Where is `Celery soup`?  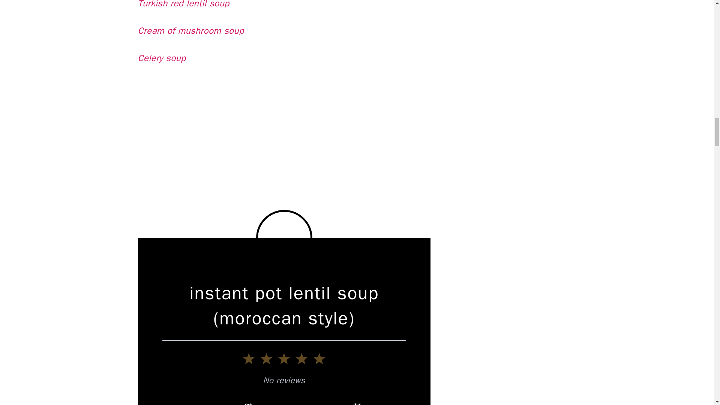 Celery soup is located at coordinates (162, 58).